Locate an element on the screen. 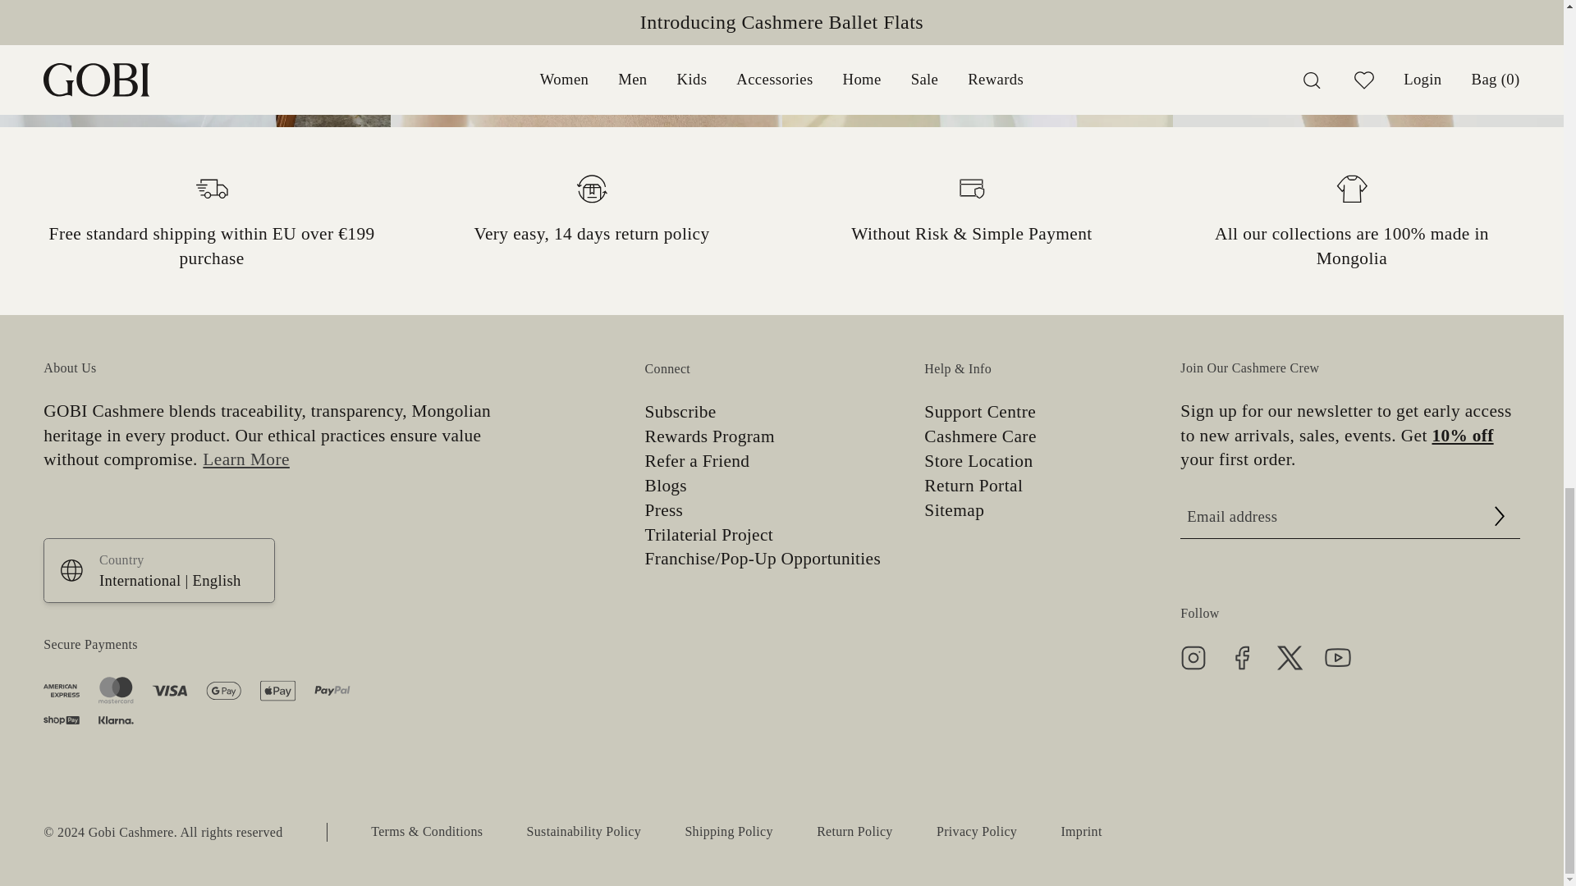 The image size is (1576, 886). Blogs is located at coordinates (666, 486).